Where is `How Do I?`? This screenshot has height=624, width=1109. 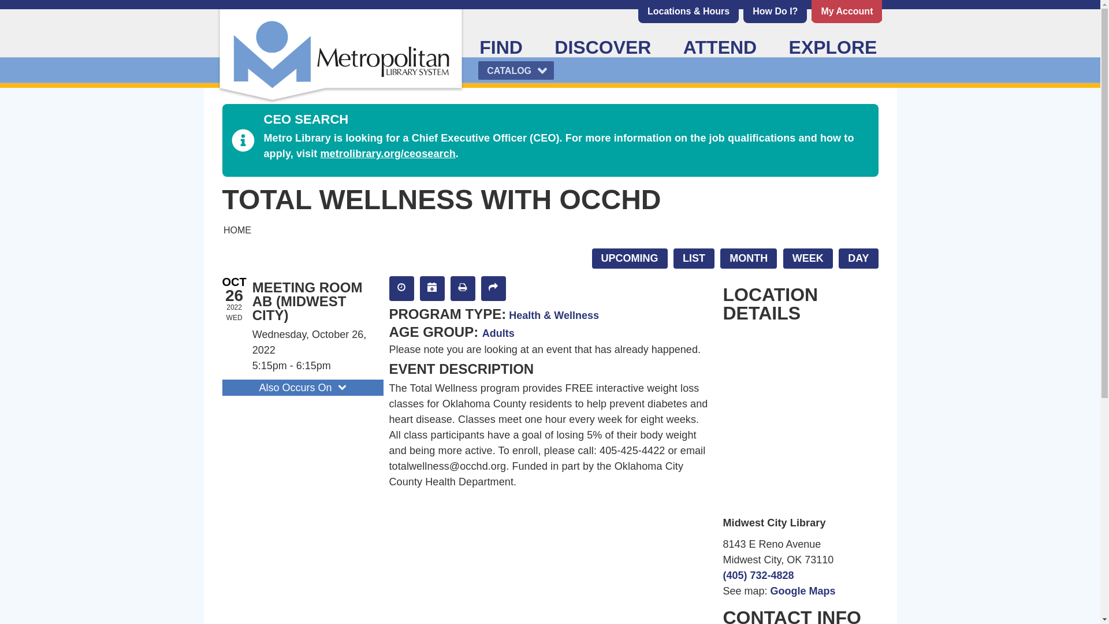 How Do I? is located at coordinates (775, 11).